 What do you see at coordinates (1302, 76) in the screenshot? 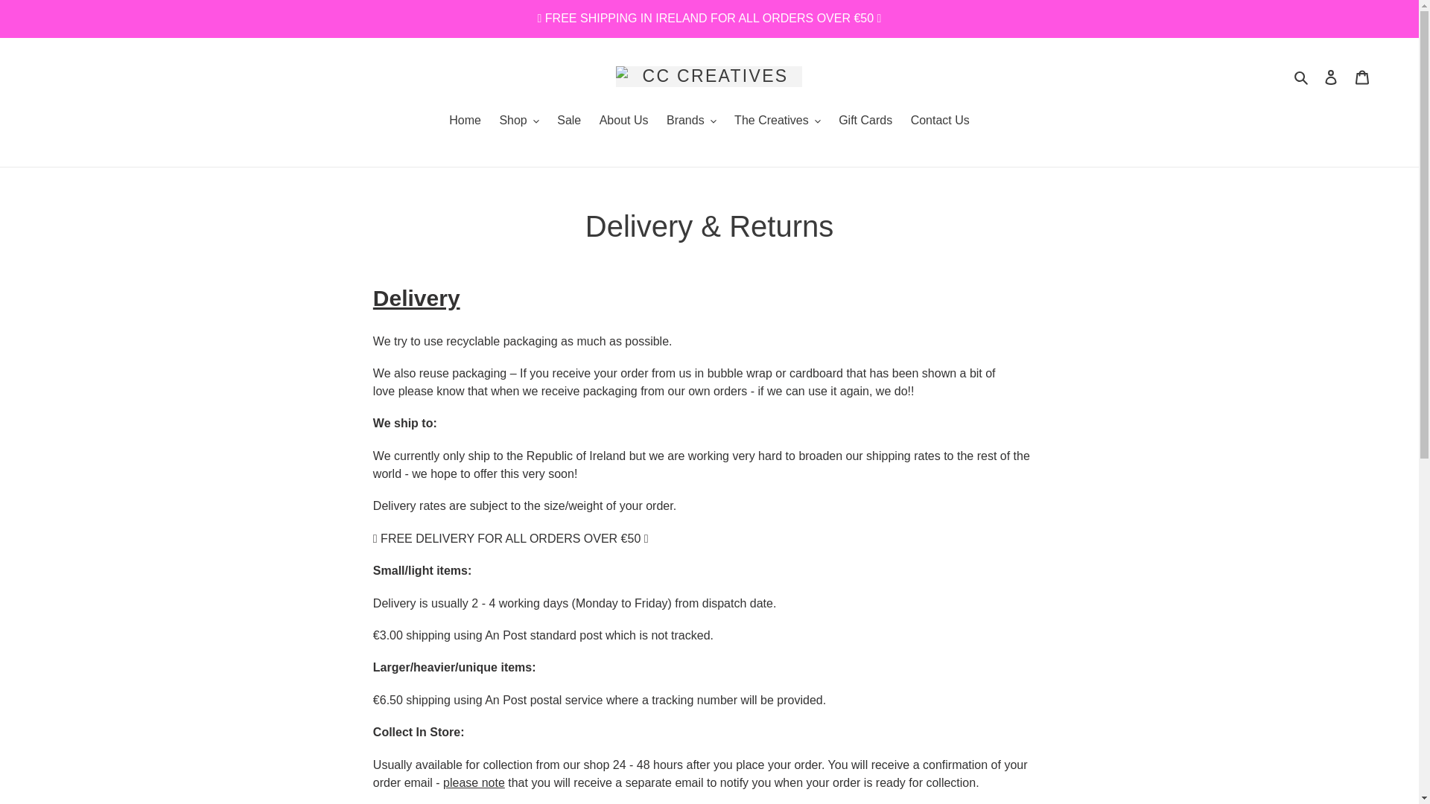
I see `Search` at bounding box center [1302, 76].